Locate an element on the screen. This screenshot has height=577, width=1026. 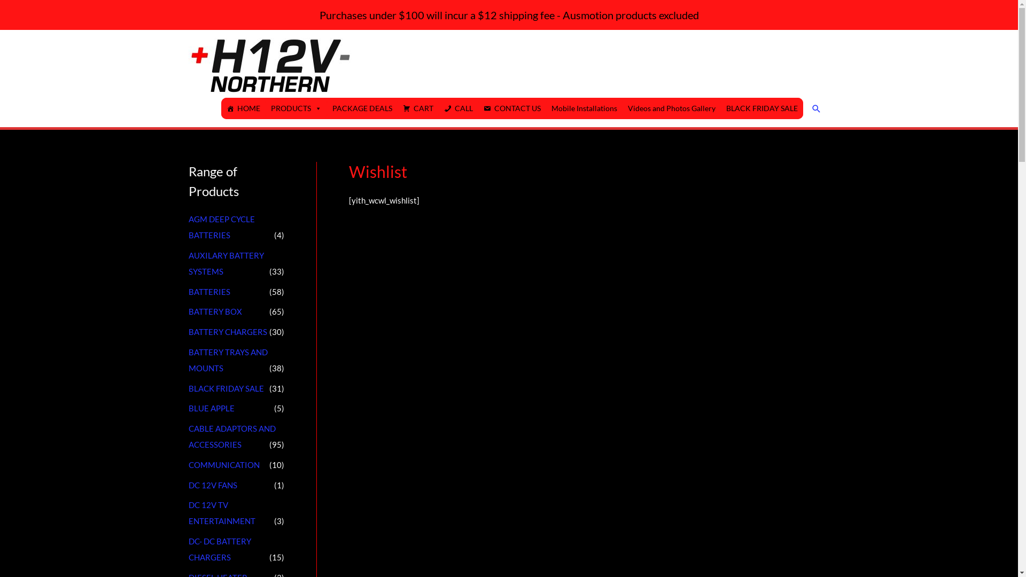
PACKAGE DEALS is located at coordinates (362, 108).